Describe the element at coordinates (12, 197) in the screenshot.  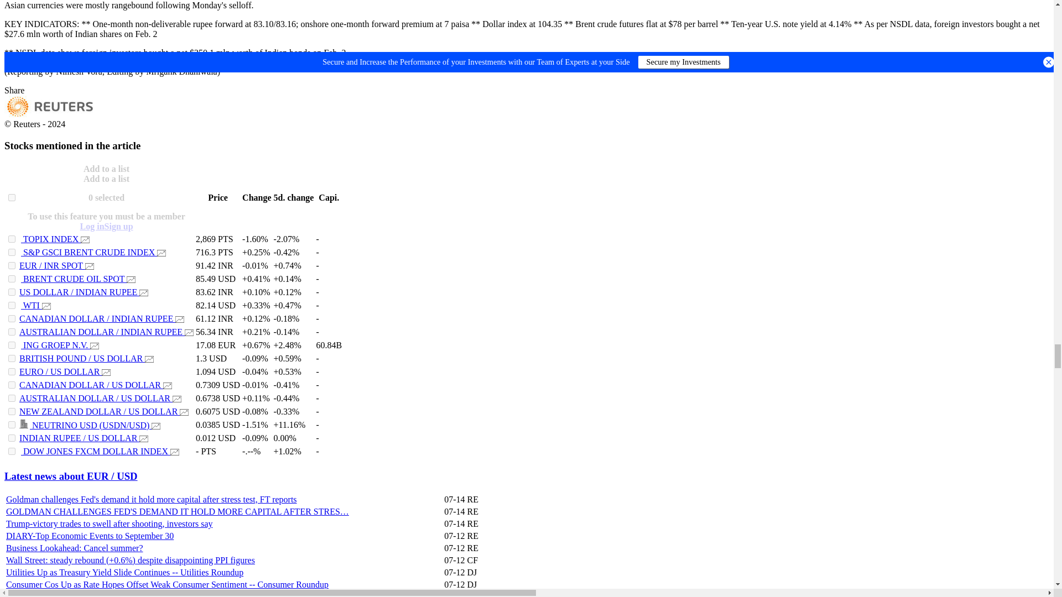
I see `on` at that location.